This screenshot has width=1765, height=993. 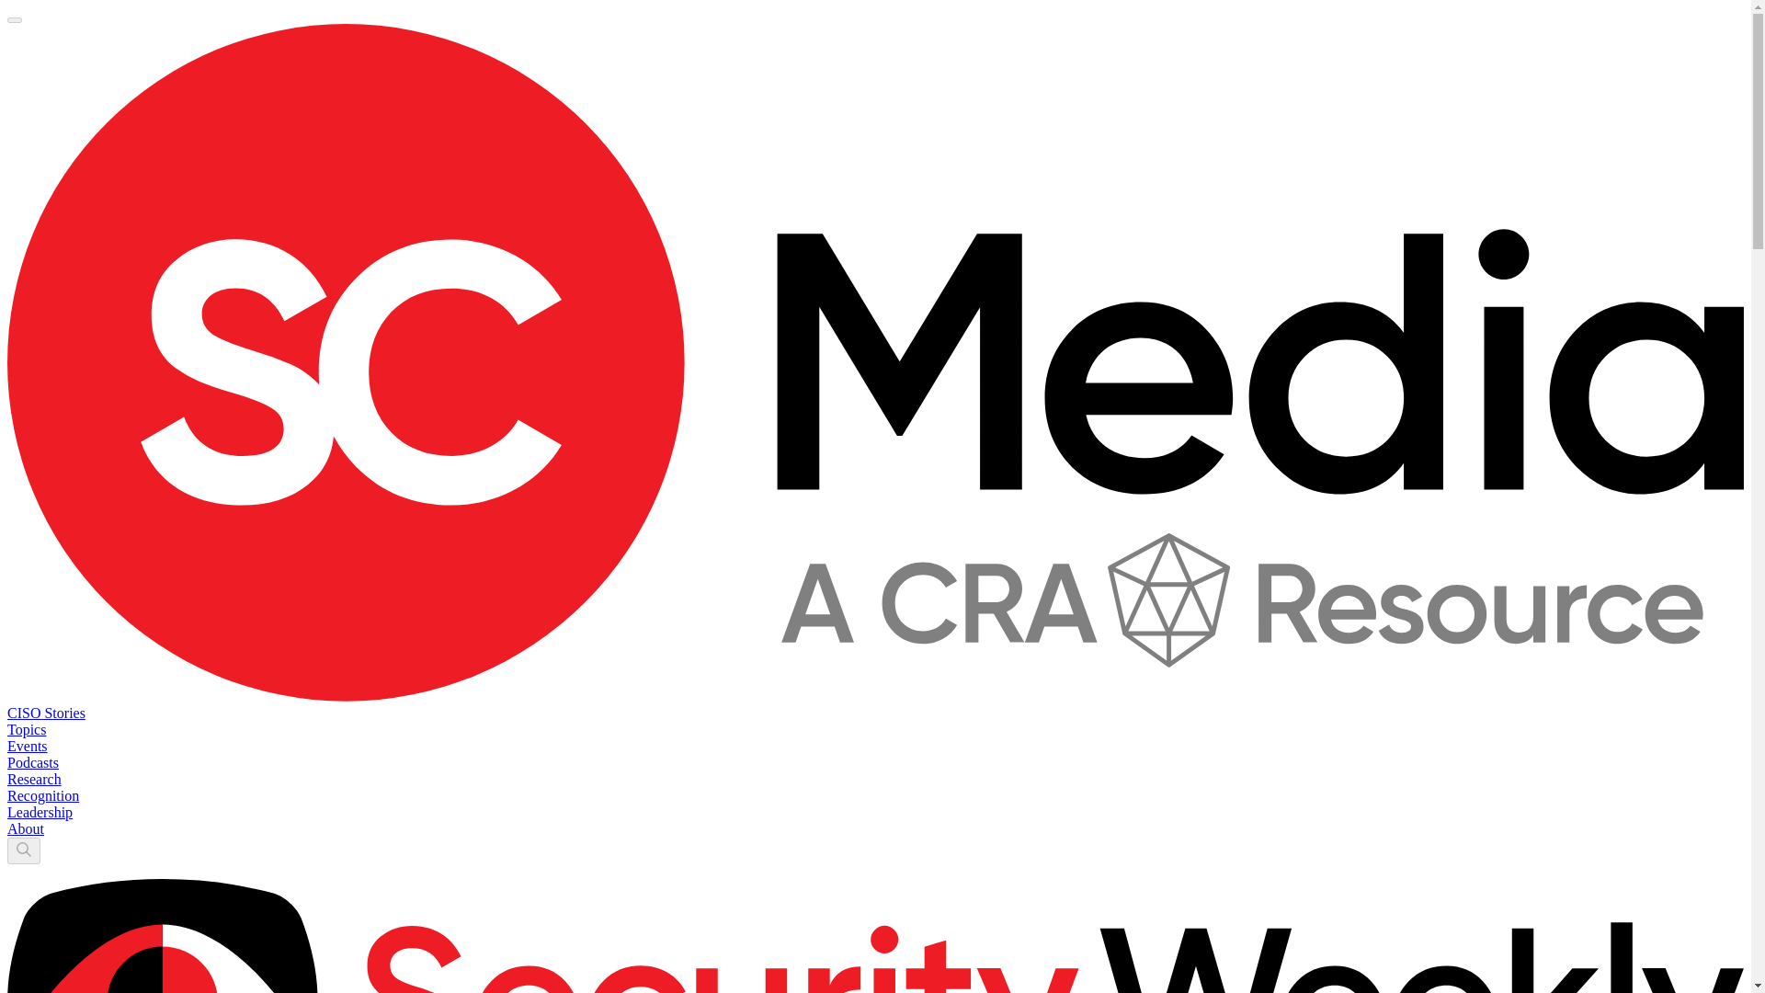 What do you see at coordinates (42, 795) in the screenshot?
I see `Recognition` at bounding box center [42, 795].